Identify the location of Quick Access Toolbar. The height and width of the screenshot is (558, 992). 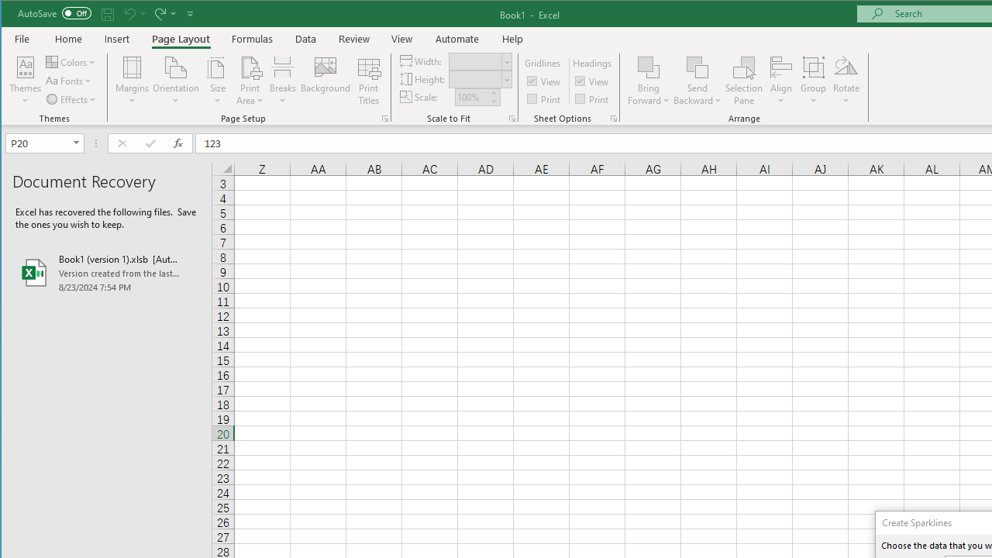
(107, 14).